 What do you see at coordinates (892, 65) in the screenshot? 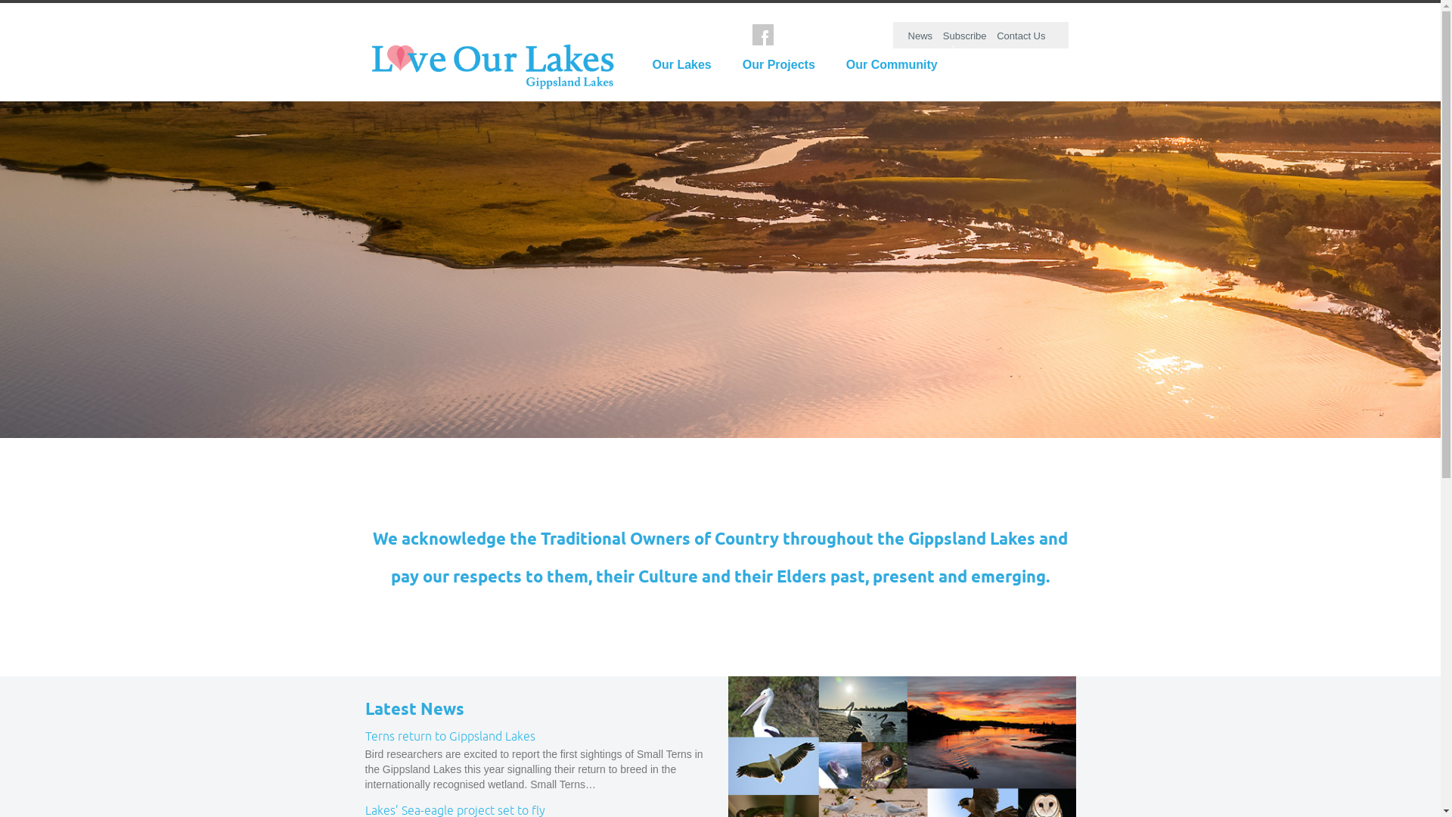
I see `Our Community` at bounding box center [892, 65].